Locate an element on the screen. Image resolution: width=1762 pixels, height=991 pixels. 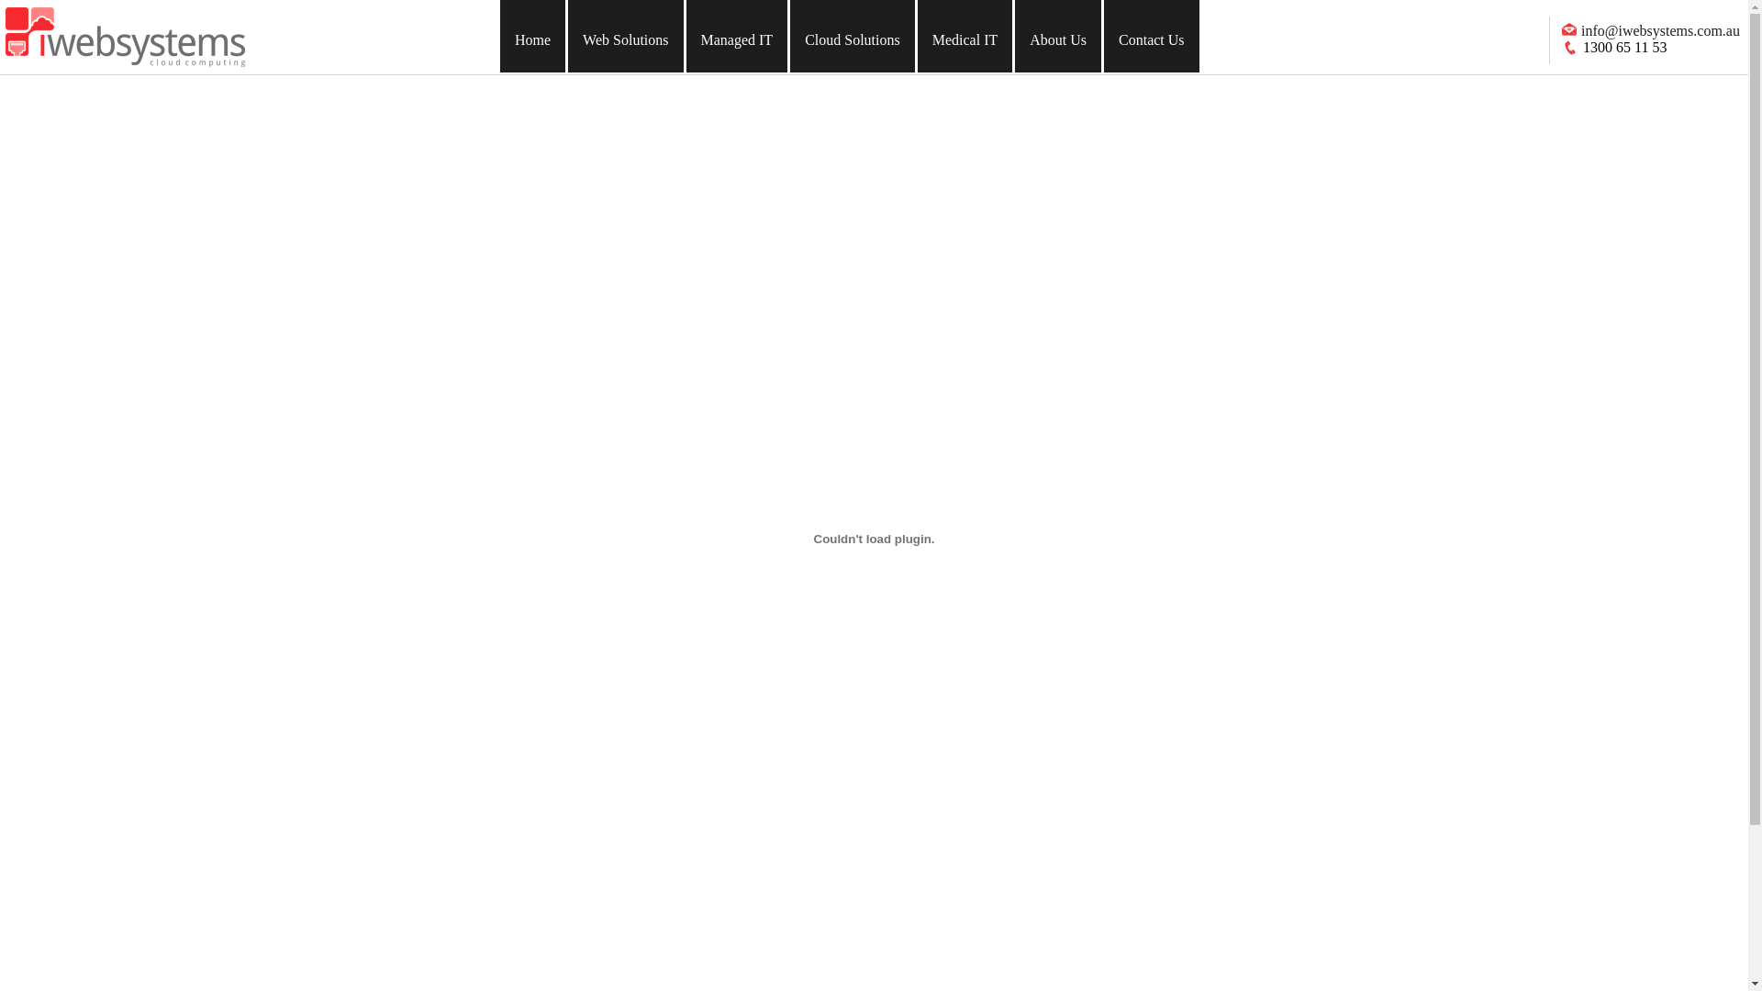
Home is located at coordinates (532, 37).